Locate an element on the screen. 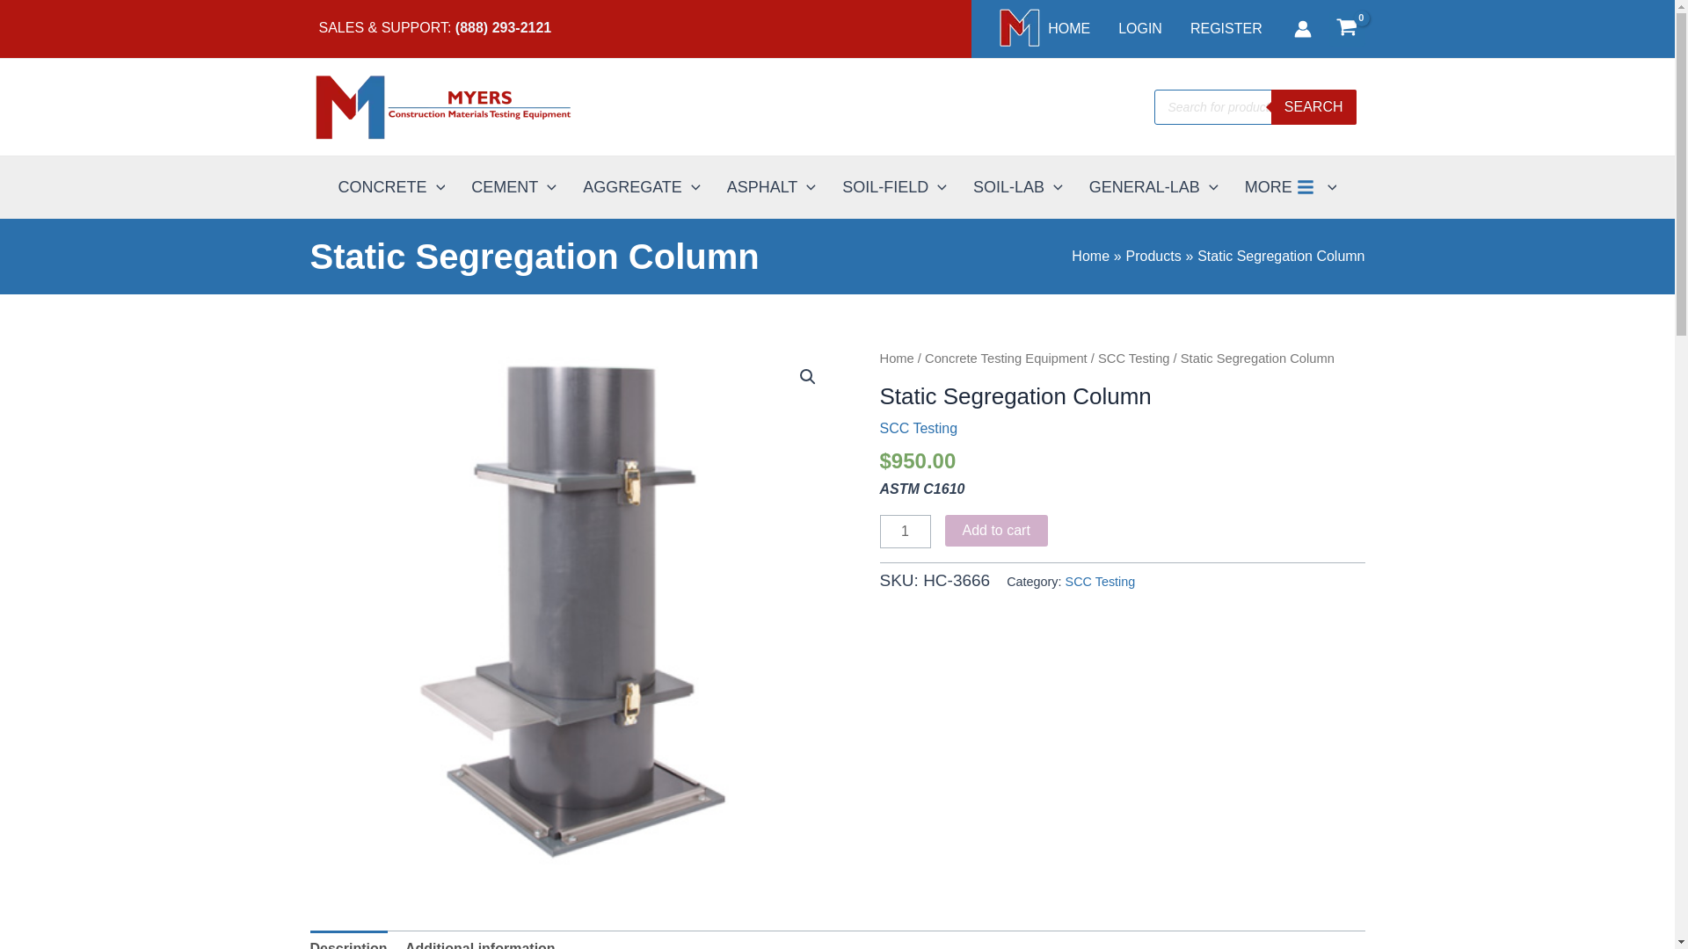 The image size is (1688, 949). SEARCH is located at coordinates (1313, 106).